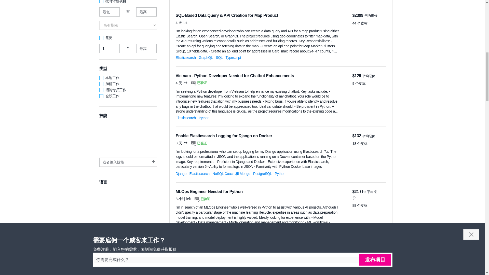  I want to click on Elasticsearch, so click(186, 118).